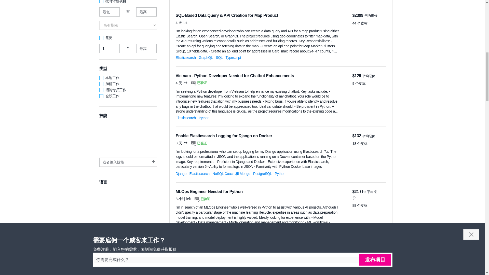  I want to click on Elasticsearch, so click(186, 118).